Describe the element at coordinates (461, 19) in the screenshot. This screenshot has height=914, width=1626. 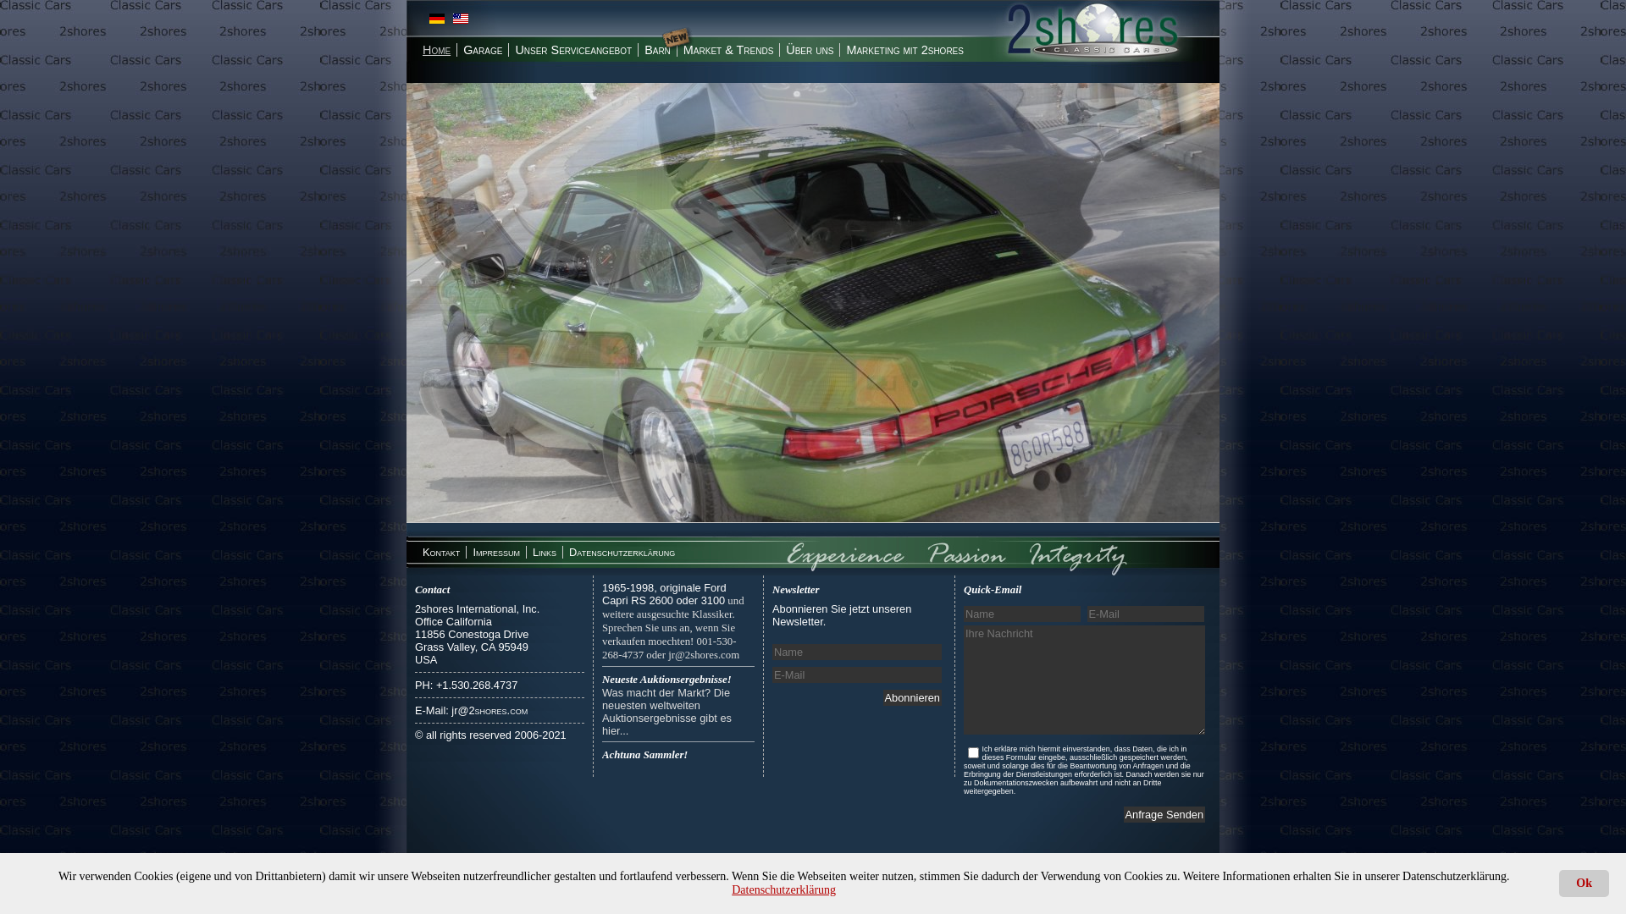
I see `English` at that location.